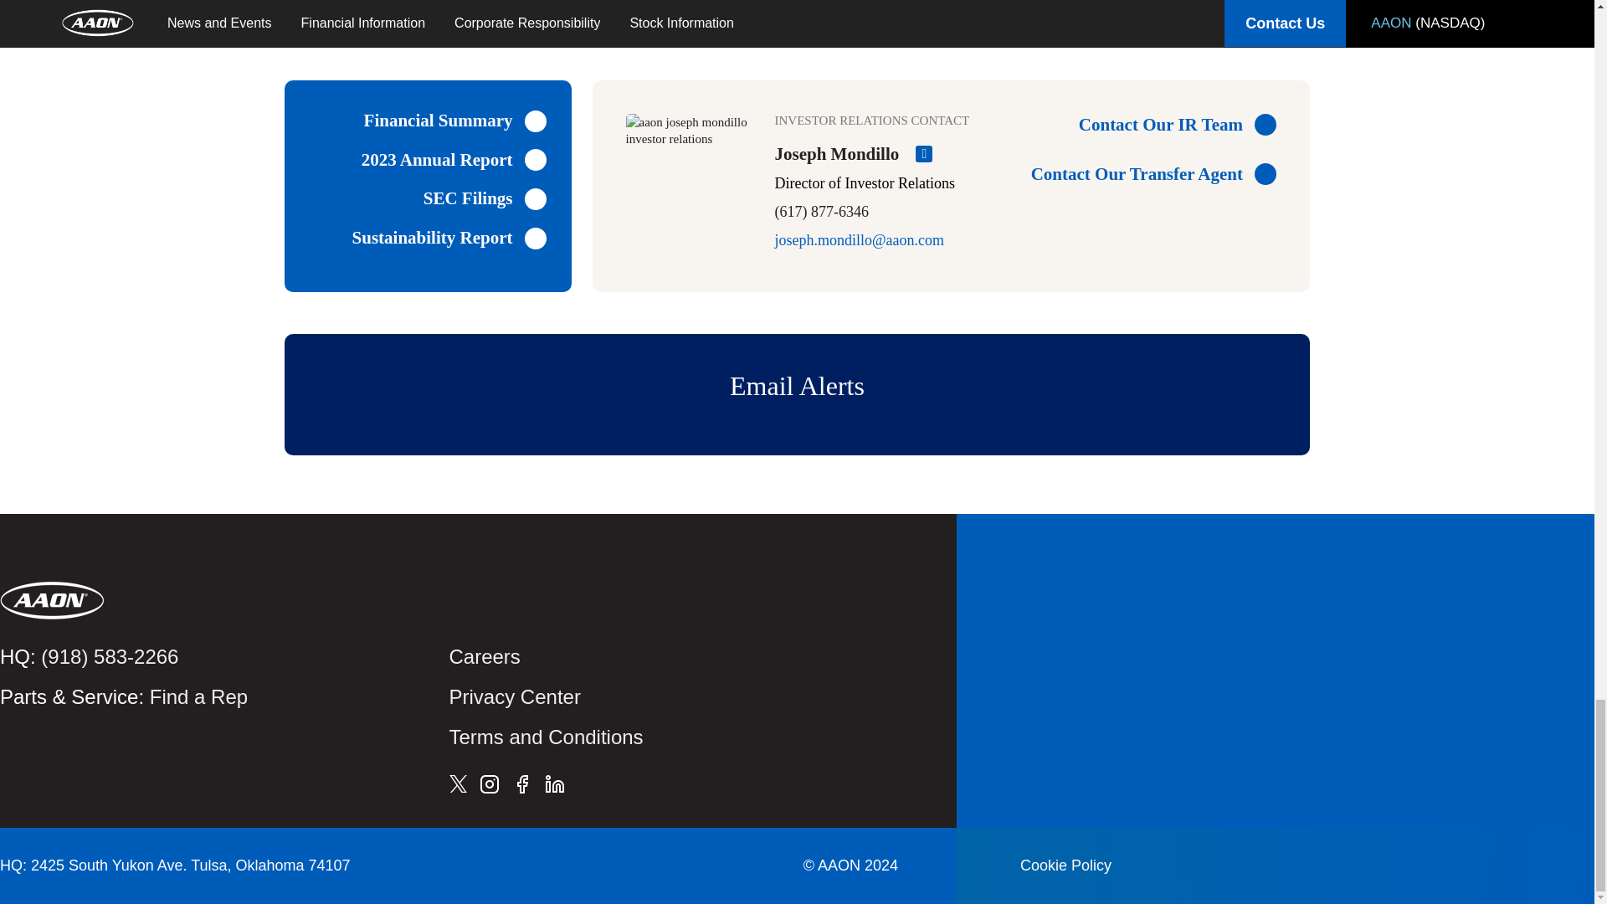 The height and width of the screenshot is (904, 1607). I want to click on Contact Our IR Team, so click(1145, 125).